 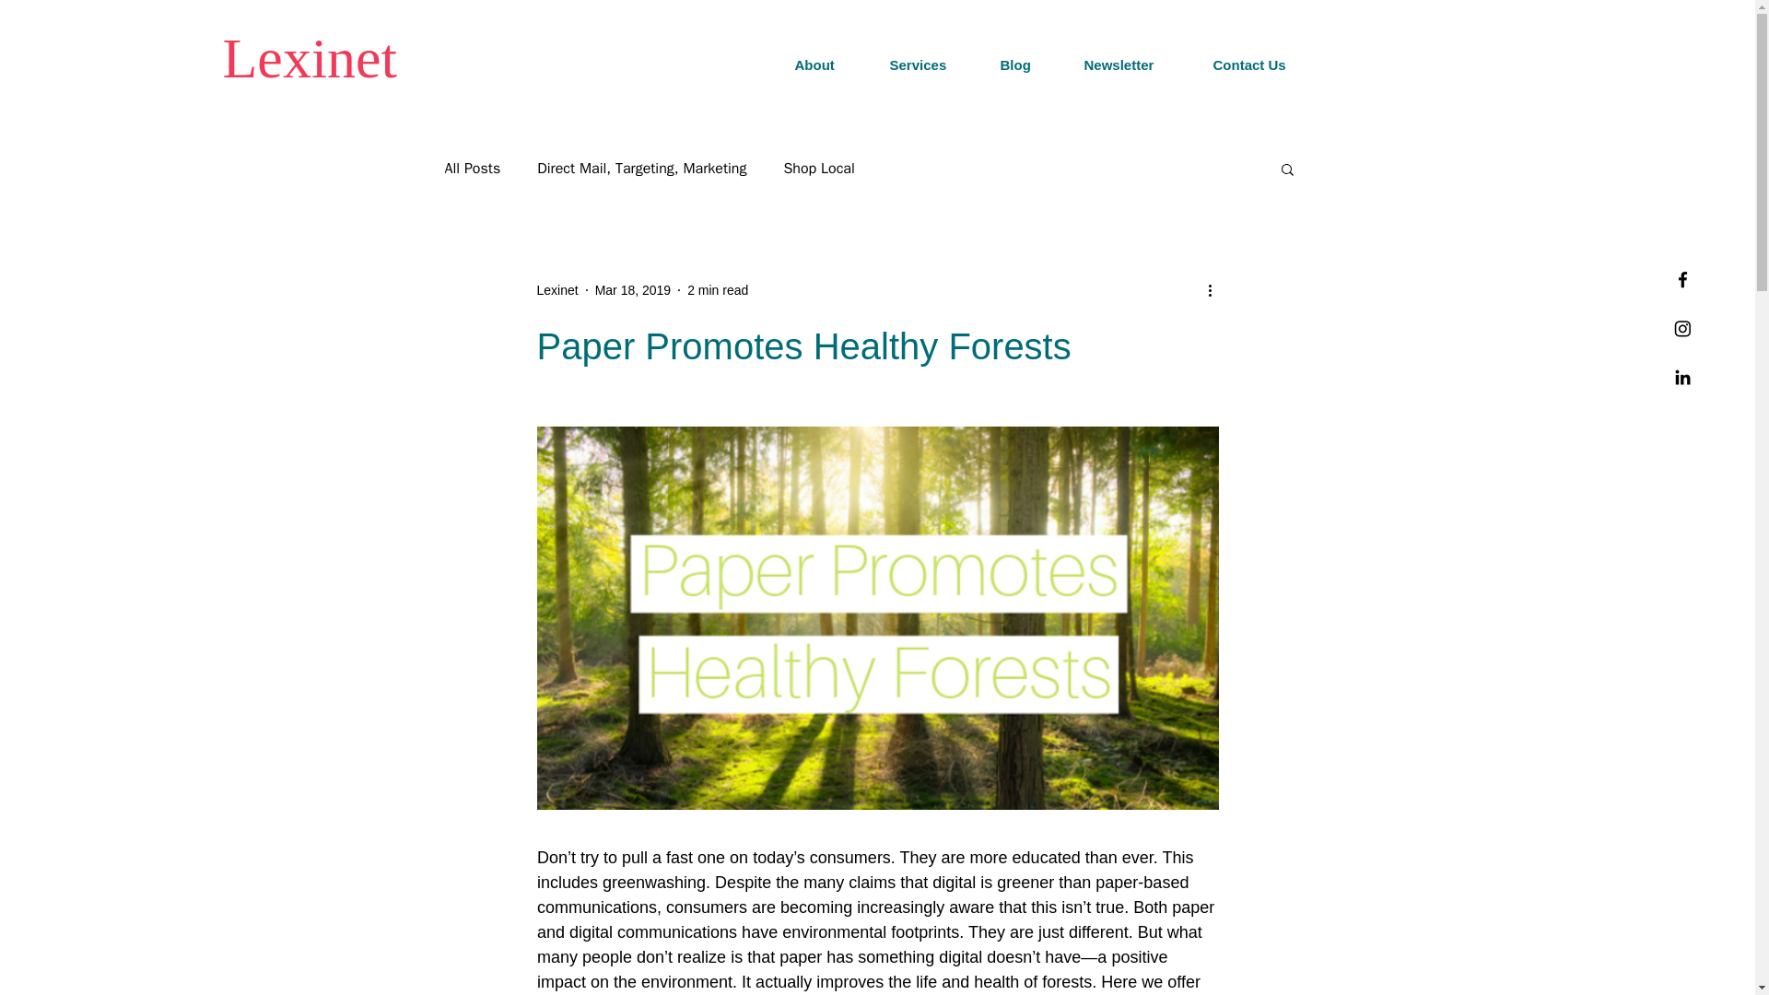 What do you see at coordinates (556, 289) in the screenshot?
I see `Lexinet` at bounding box center [556, 289].